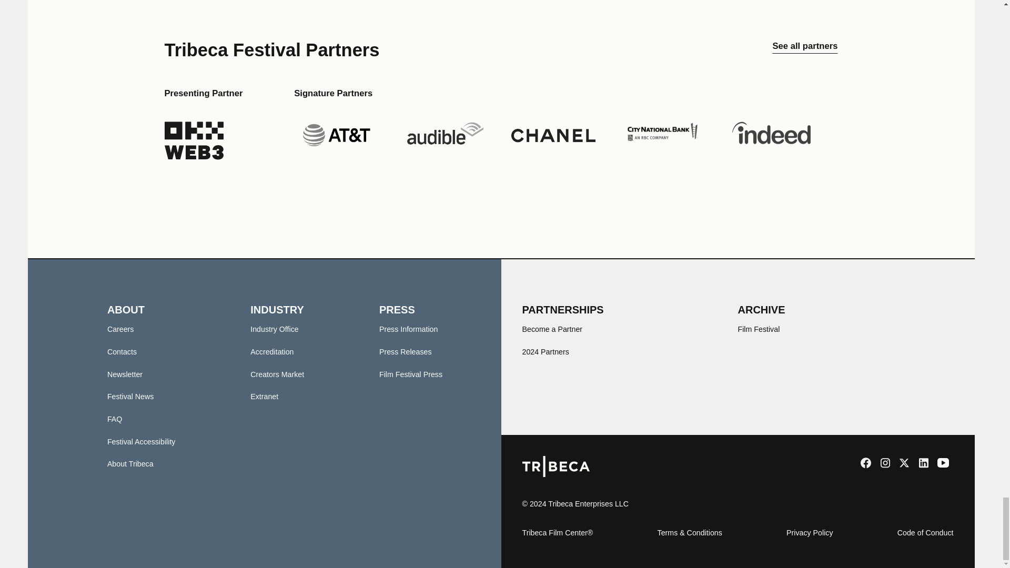 The image size is (1010, 568). What do you see at coordinates (122, 351) in the screenshot?
I see `Contacts` at bounding box center [122, 351].